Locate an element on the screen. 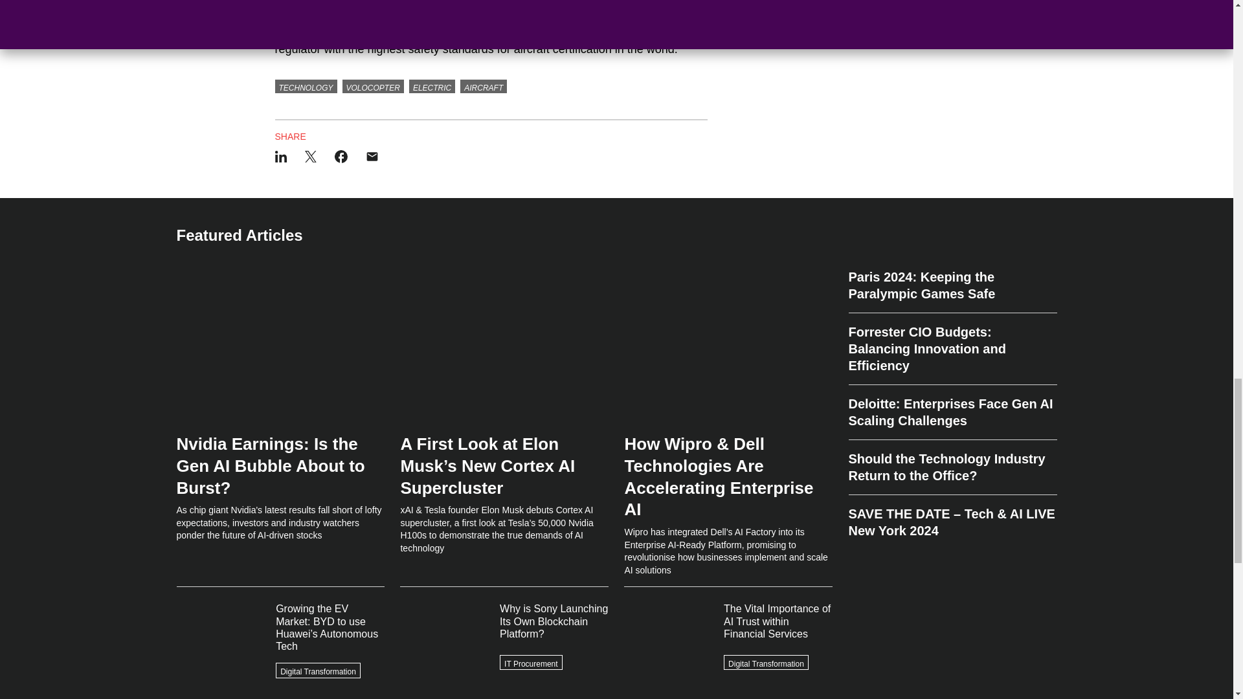 The image size is (1243, 699). AIRCRAFT is located at coordinates (483, 87).